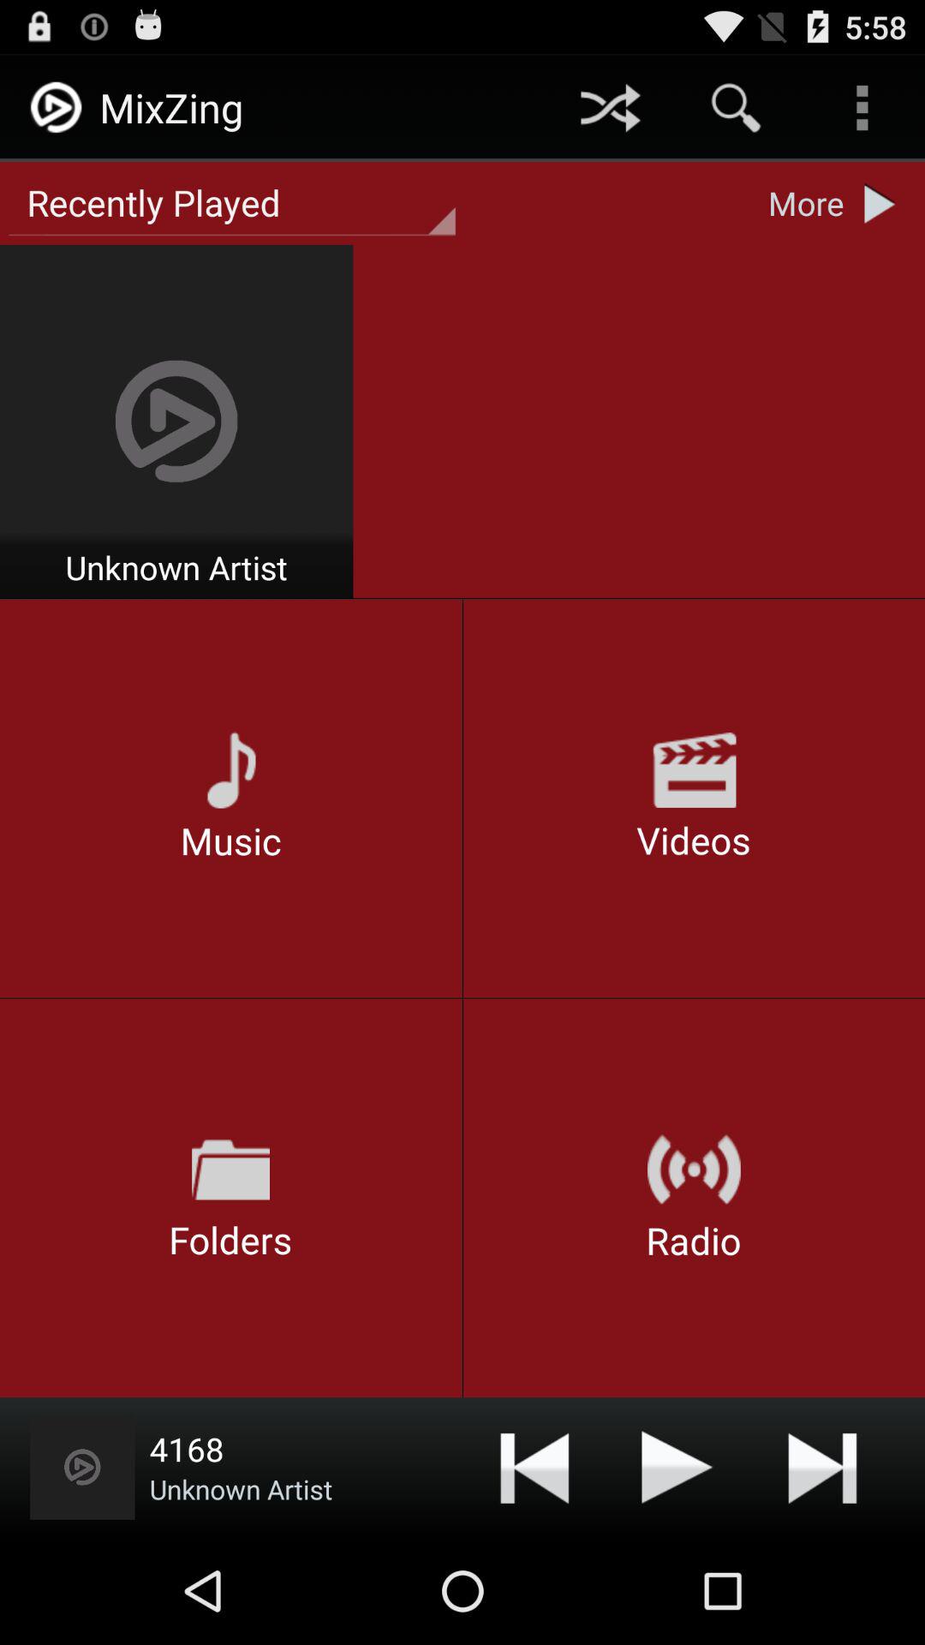  Describe the element at coordinates (884, 203) in the screenshot. I see `more option` at that location.